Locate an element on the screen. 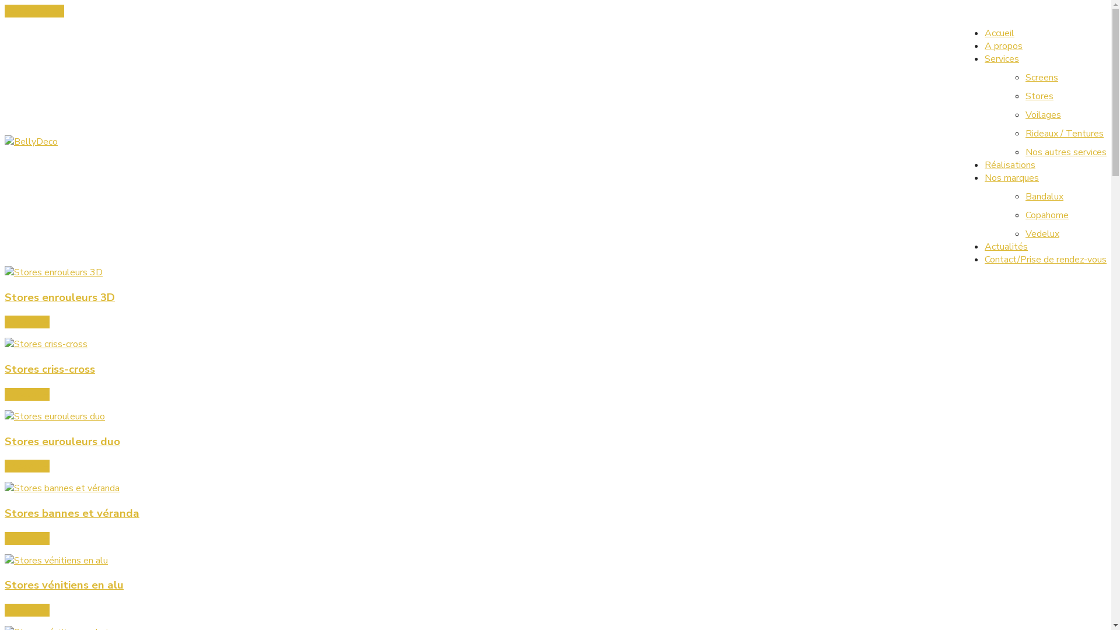  Accueil is located at coordinates (1000, 33).